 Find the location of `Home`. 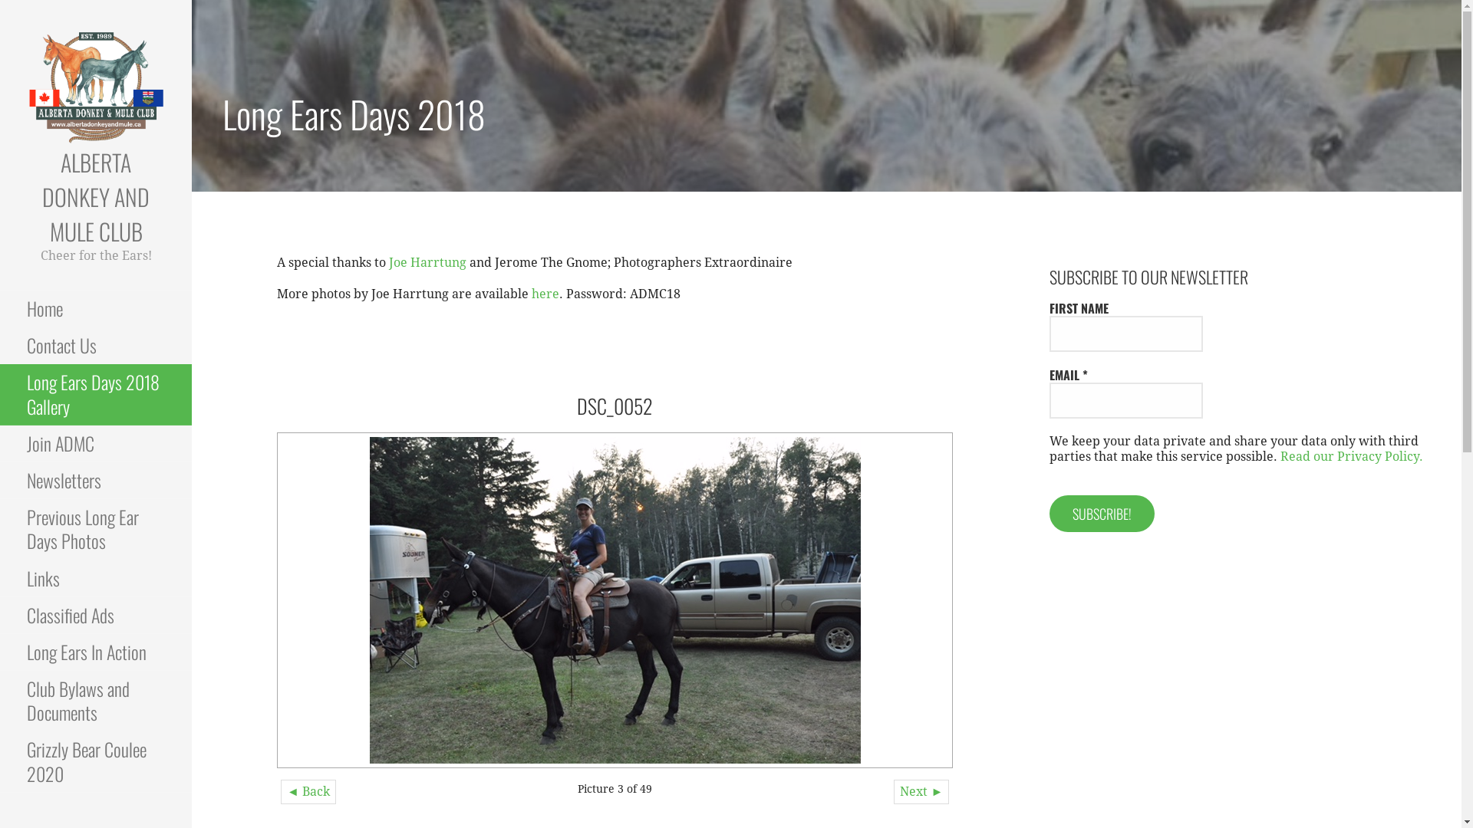

Home is located at coordinates (96, 309).